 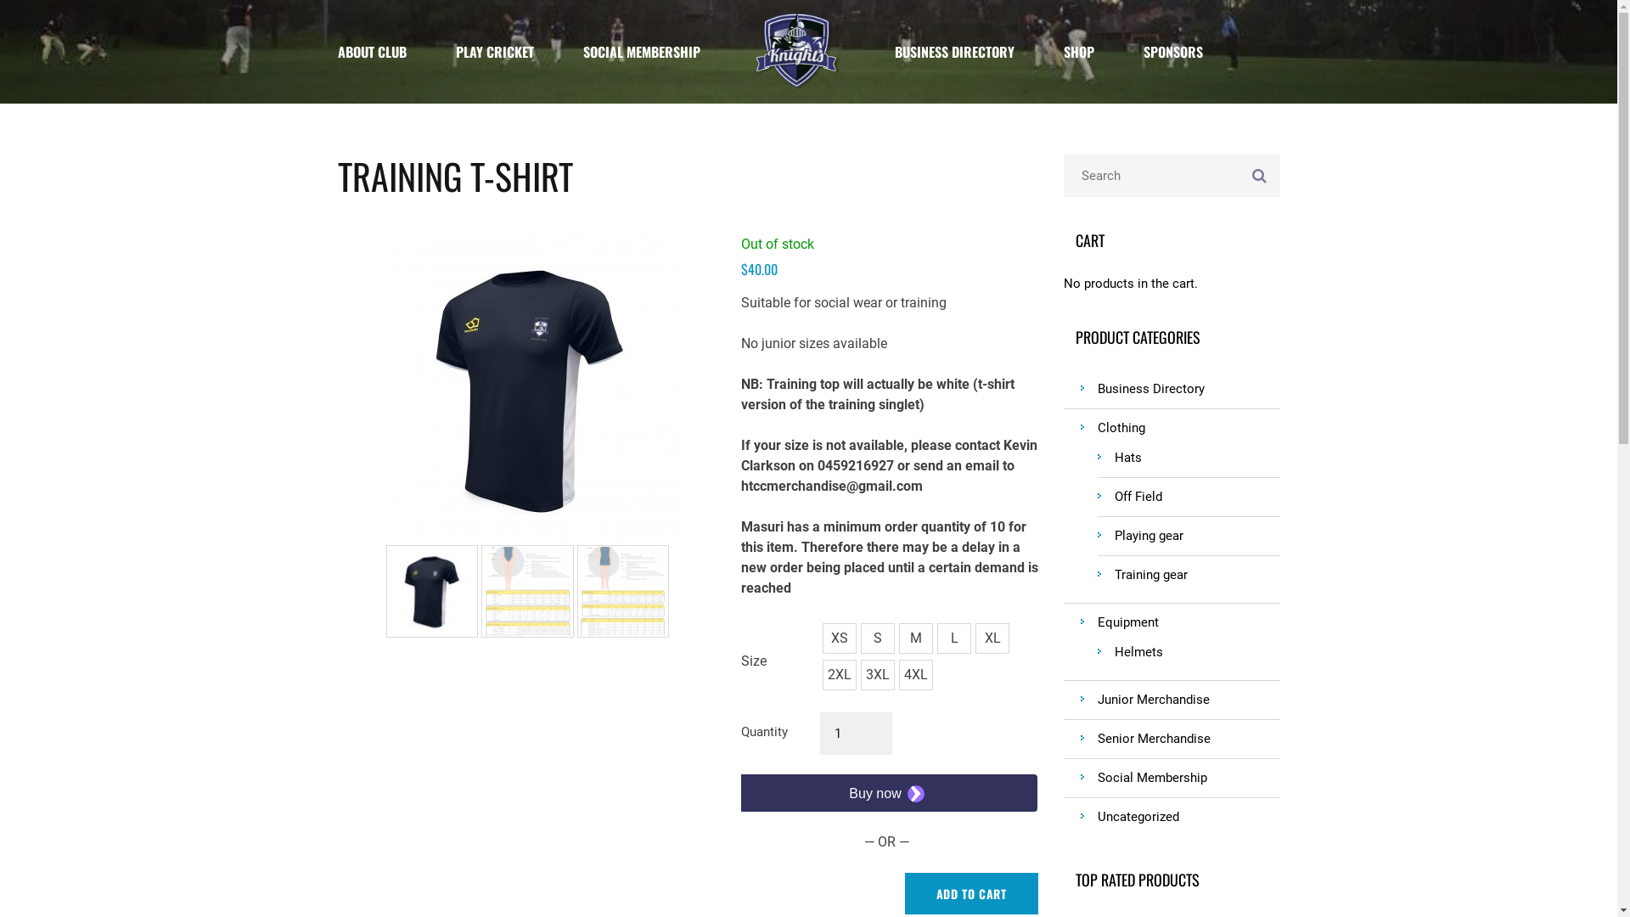 What do you see at coordinates (495, 51) in the screenshot?
I see `PLAY CRICKET` at bounding box center [495, 51].